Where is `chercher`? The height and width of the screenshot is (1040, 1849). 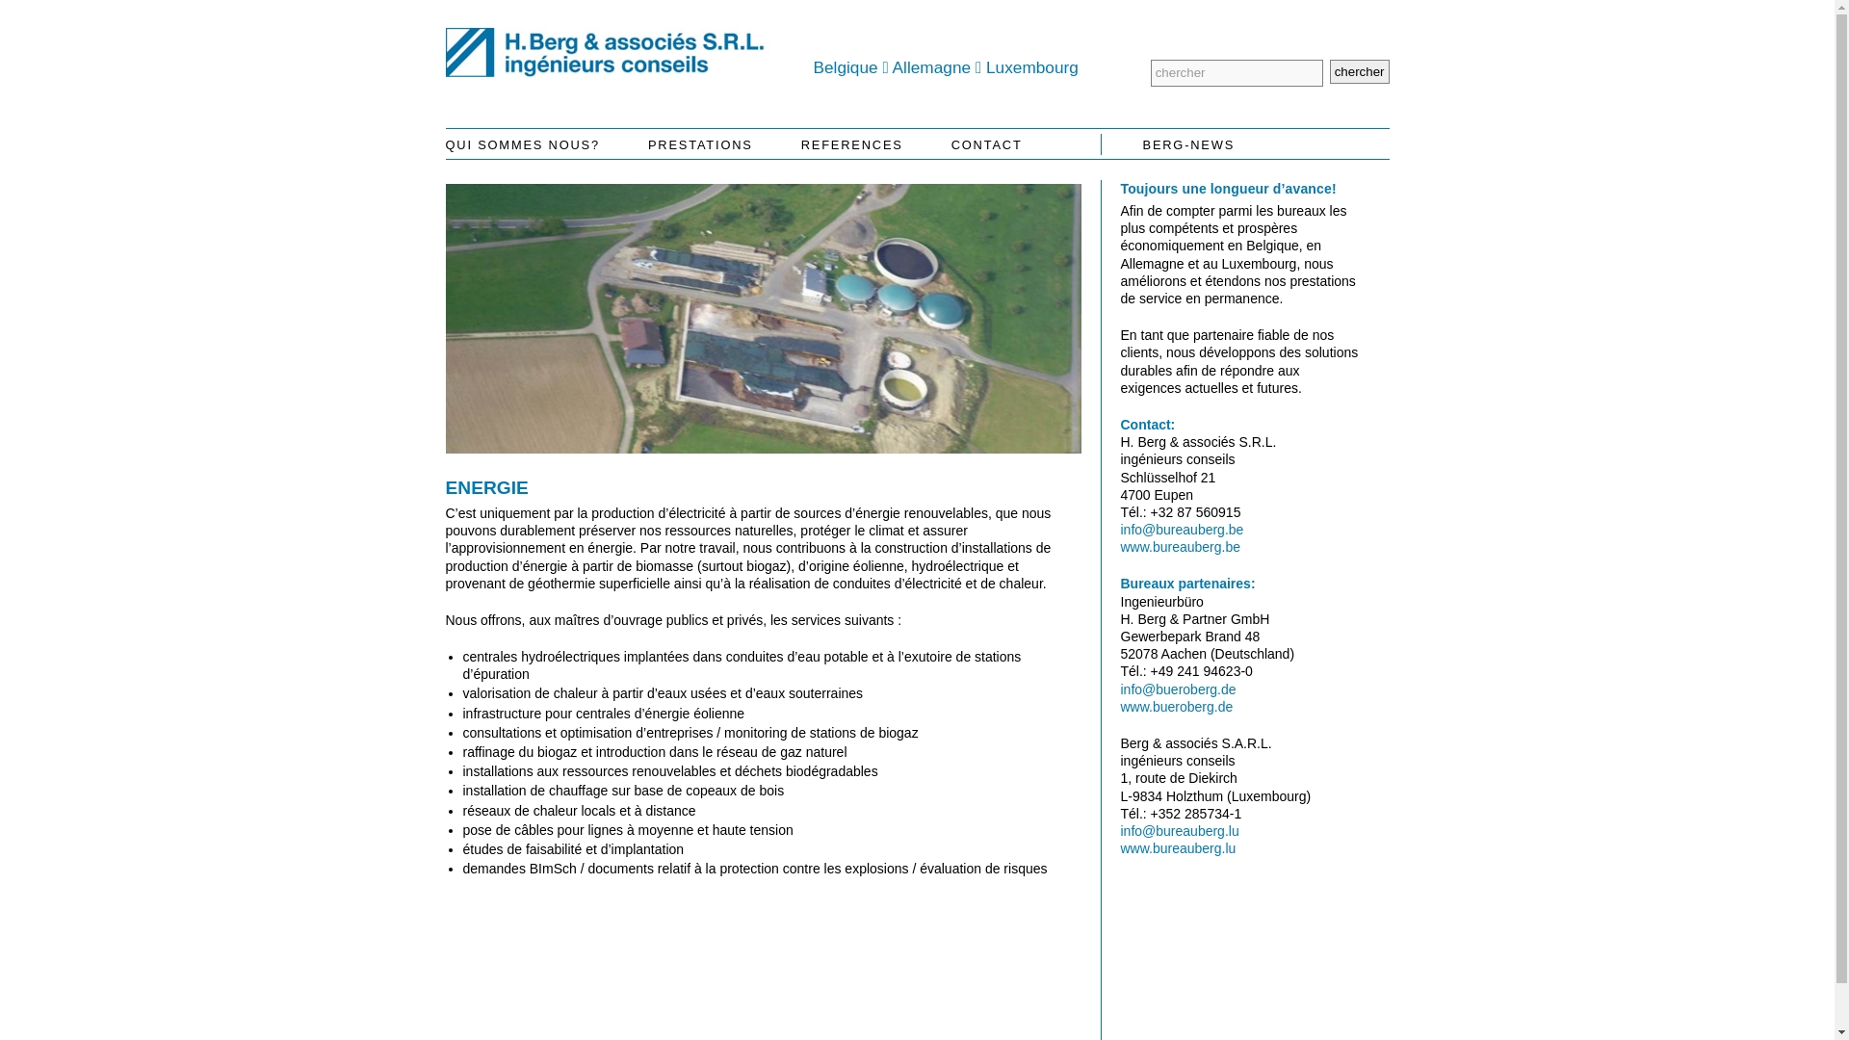 chercher is located at coordinates (1360, 71).